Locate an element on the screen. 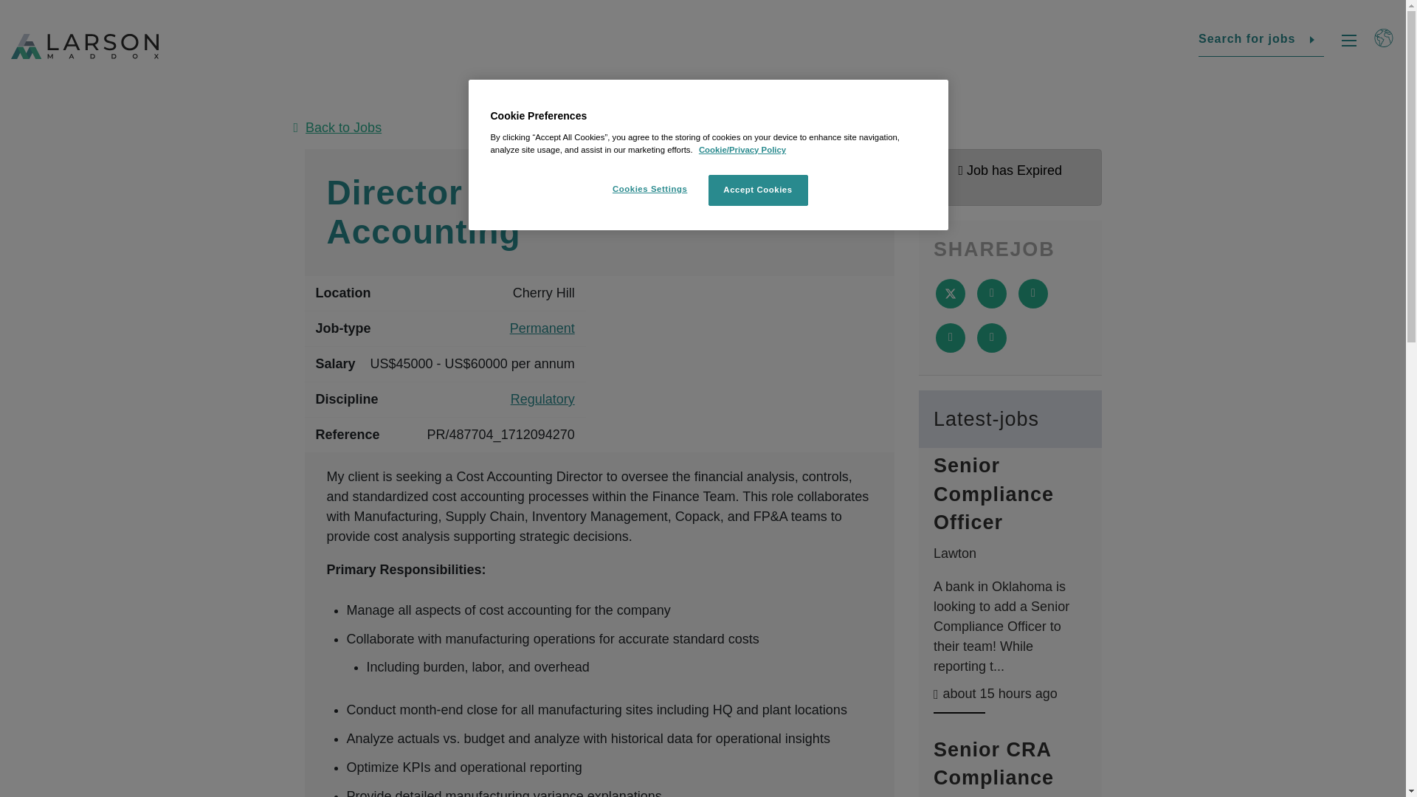 This screenshot has width=1417, height=797. LinkedIn is located at coordinates (1033, 294).